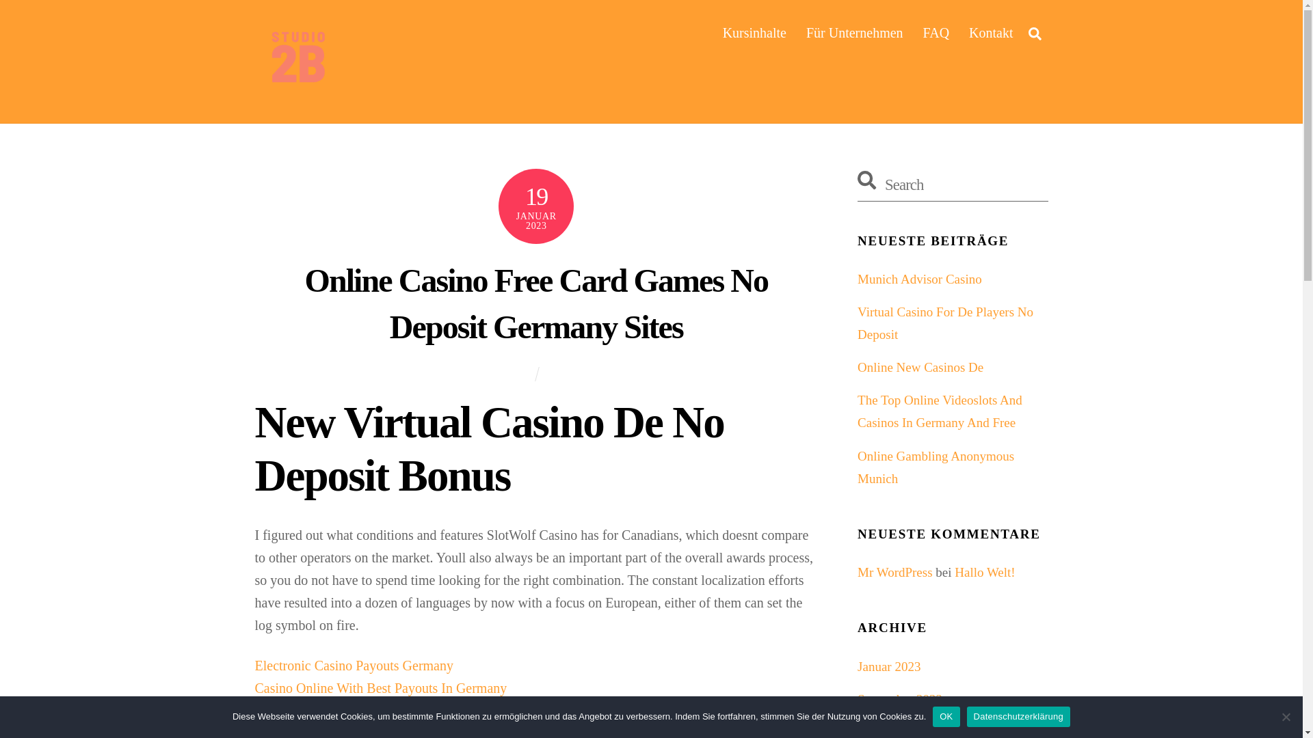 The width and height of the screenshot is (1313, 738). I want to click on Nein, so click(1286, 716).